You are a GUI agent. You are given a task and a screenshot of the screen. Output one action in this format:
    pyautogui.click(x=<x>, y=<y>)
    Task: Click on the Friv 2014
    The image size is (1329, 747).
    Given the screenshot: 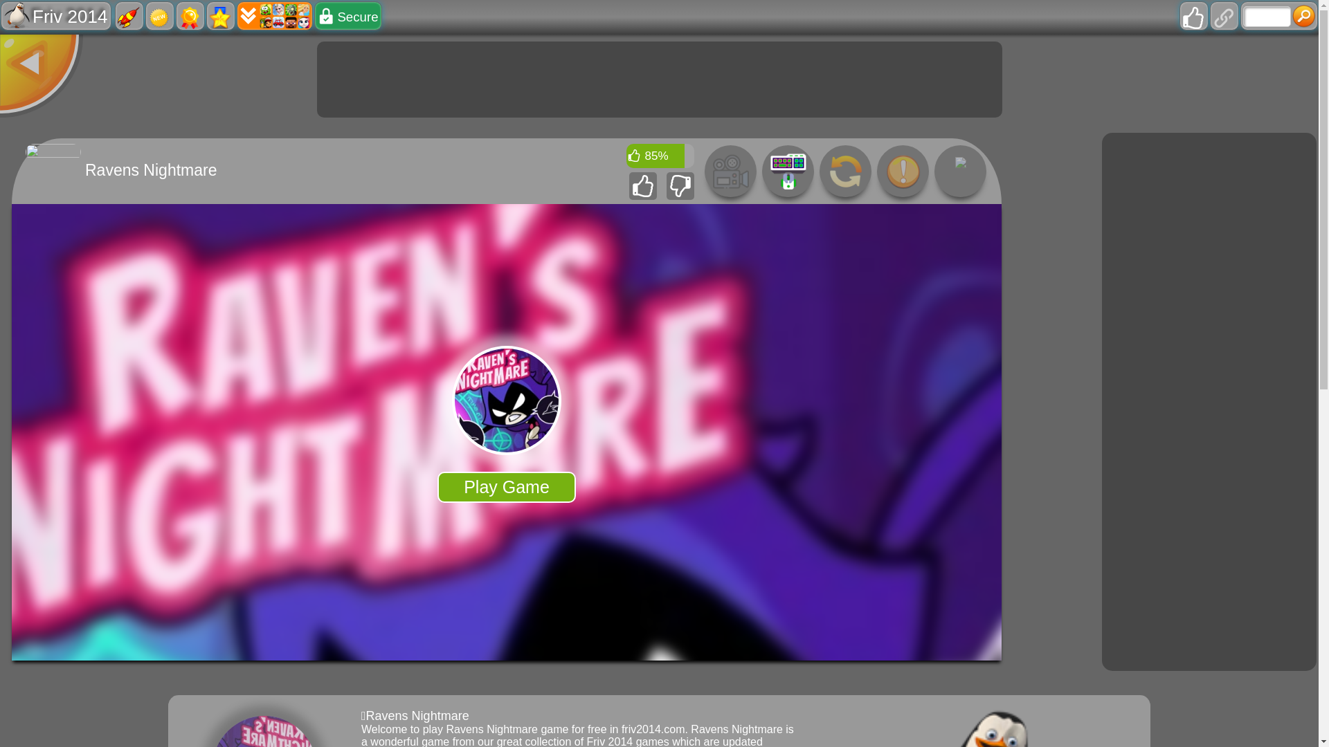 What is the action you would take?
    pyautogui.click(x=56, y=16)
    